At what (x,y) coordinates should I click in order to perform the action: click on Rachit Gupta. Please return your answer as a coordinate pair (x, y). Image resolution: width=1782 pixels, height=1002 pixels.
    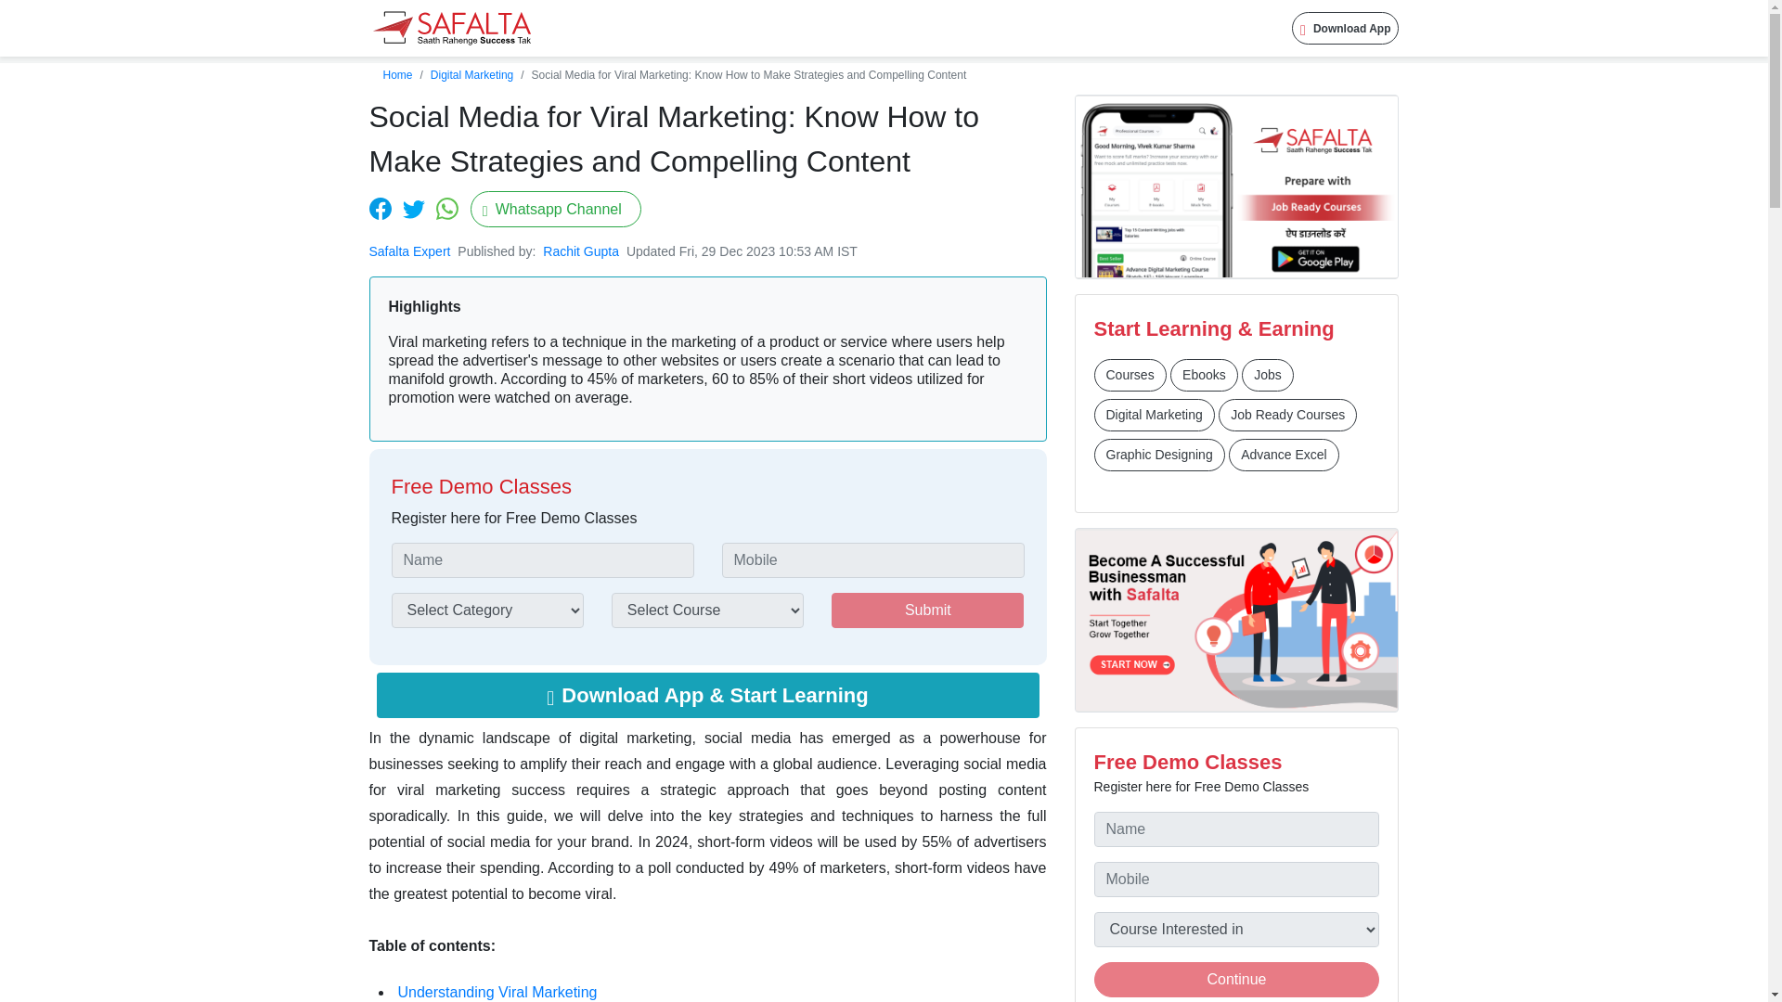
    Looking at the image, I should click on (583, 250).